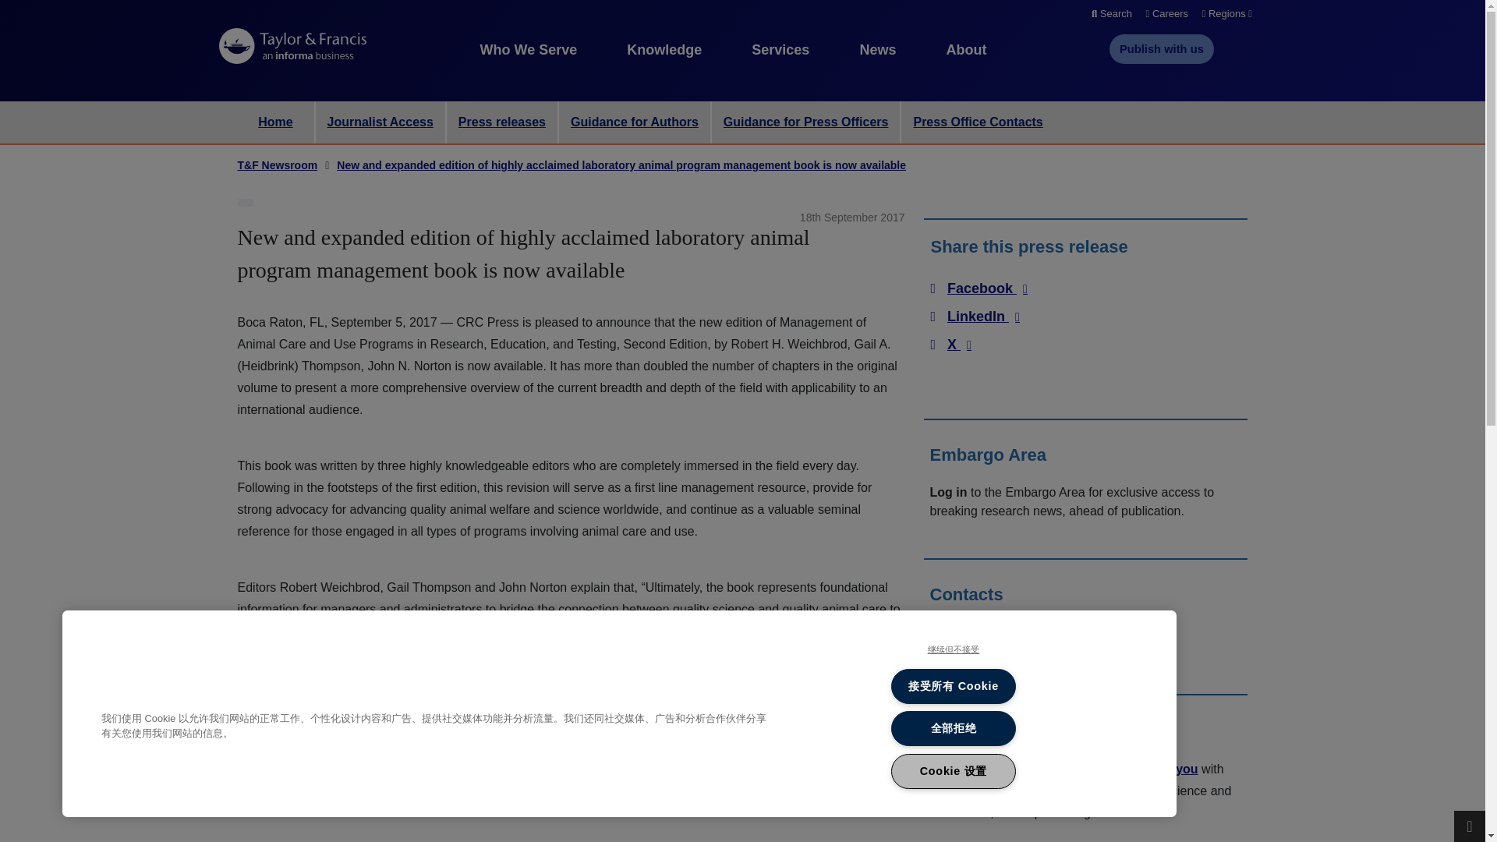 This screenshot has height=842, width=1497. Describe the element at coordinates (529, 50) in the screenshot. I see `View our Who We Serve page` at that location.